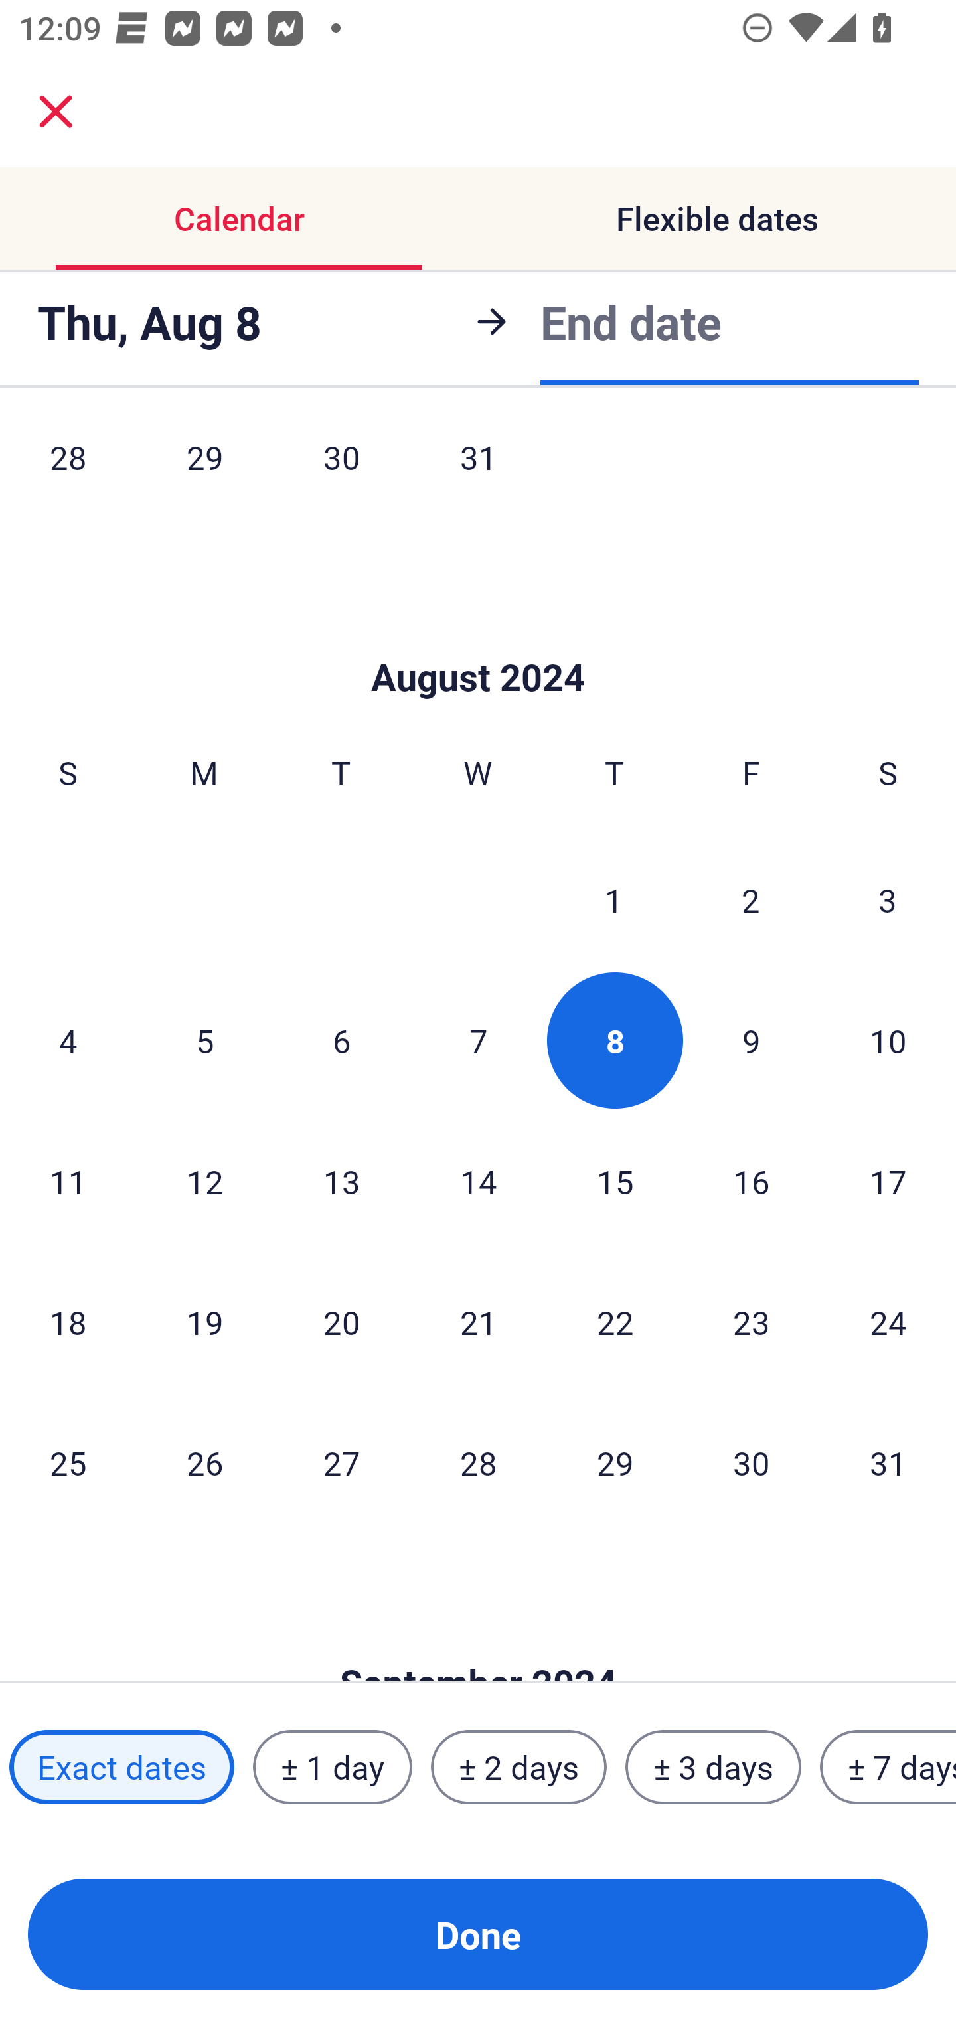 Image resolution: width=956 pixels, height=2018 pixels. What do you see at coordinates (478, 1182) in the screenshot?
I see `14 Wednesday, August 14, 2024` at bounding box center [478, 1182].